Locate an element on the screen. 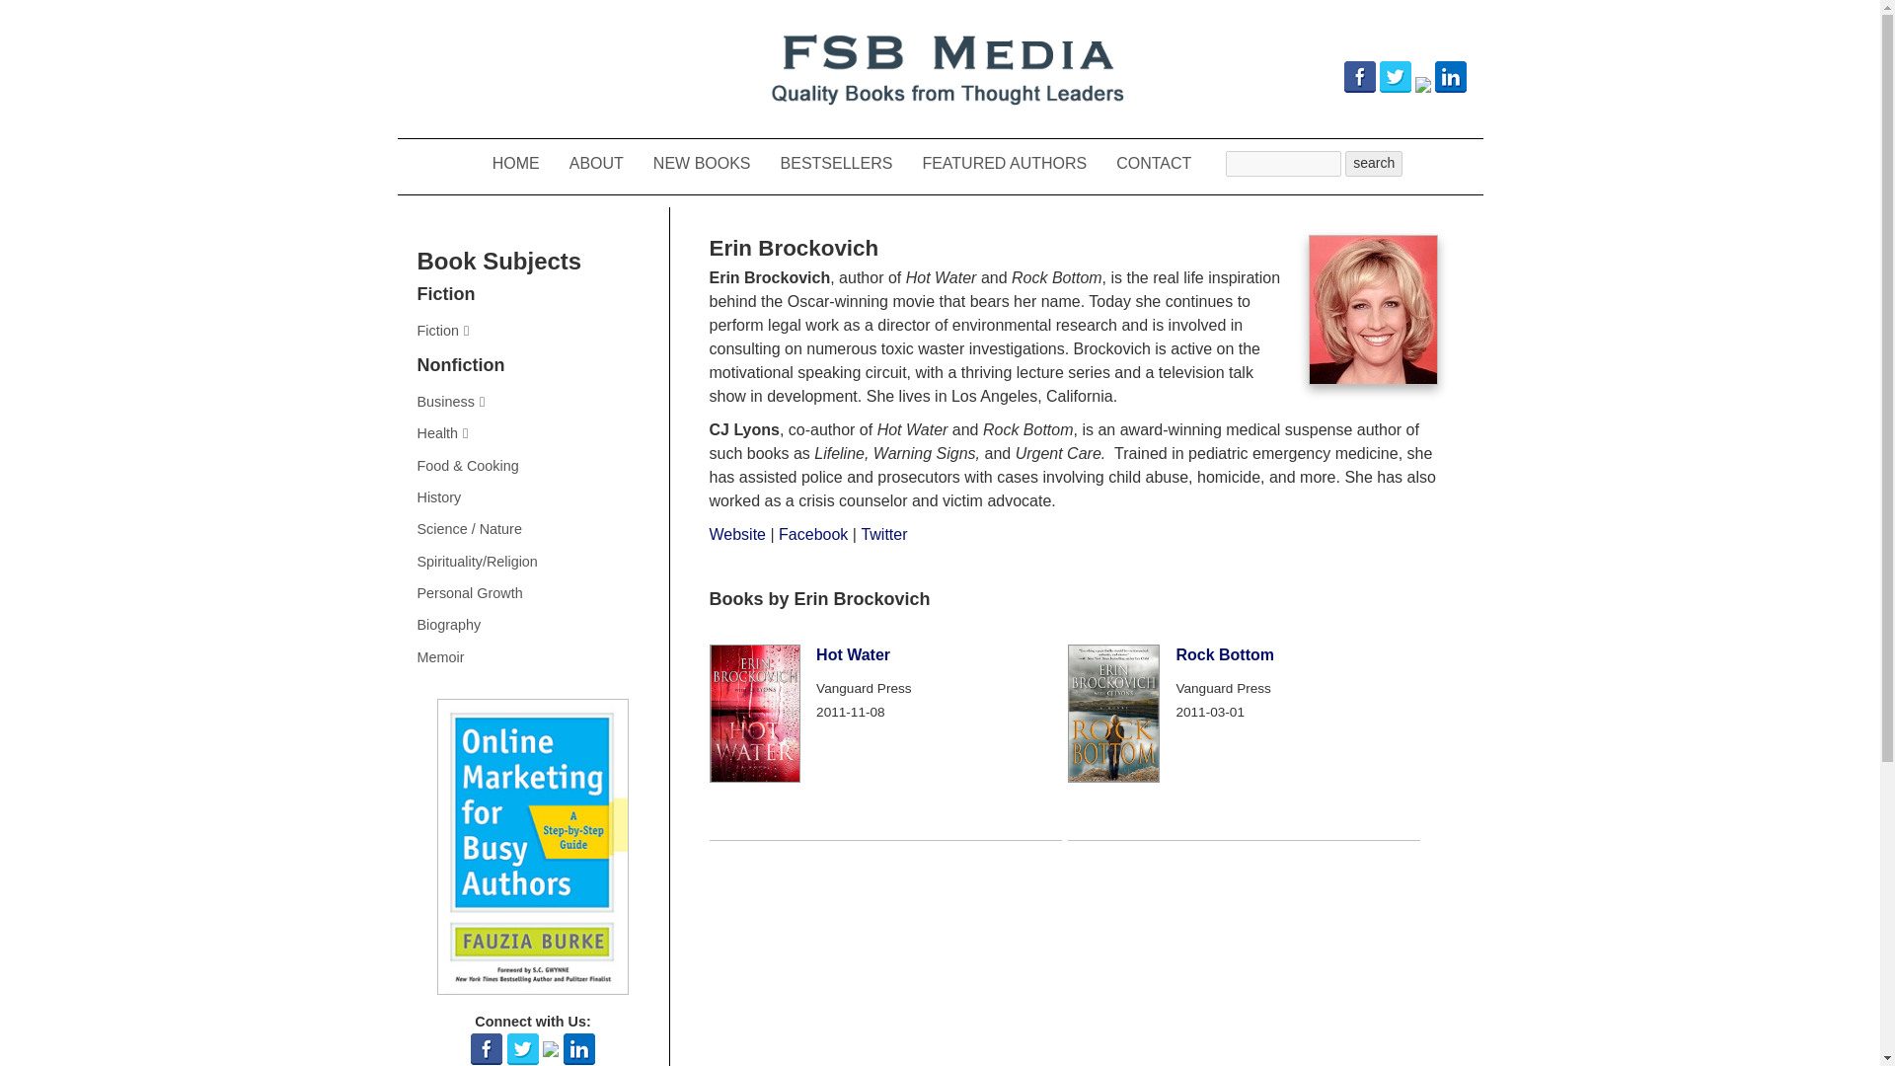 This screenshot has width=1895, height=1066. Facebook is located at coordinates (813, 534).